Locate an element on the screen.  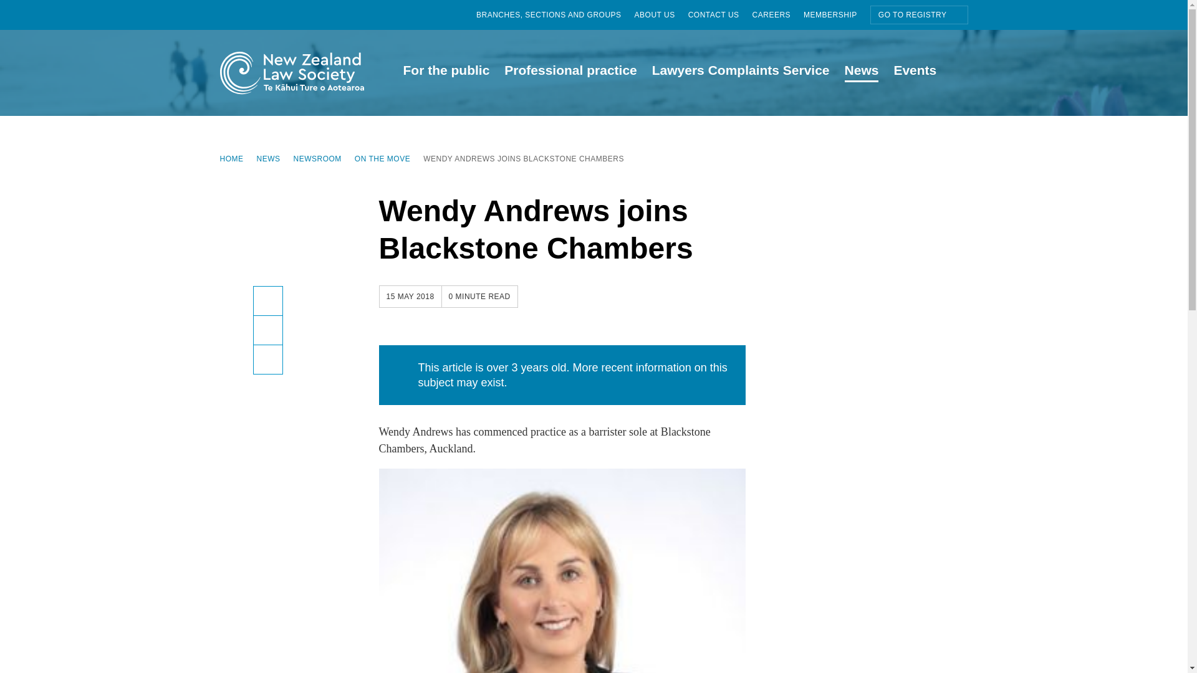
CAREERS is located at coordinates (778, 15).